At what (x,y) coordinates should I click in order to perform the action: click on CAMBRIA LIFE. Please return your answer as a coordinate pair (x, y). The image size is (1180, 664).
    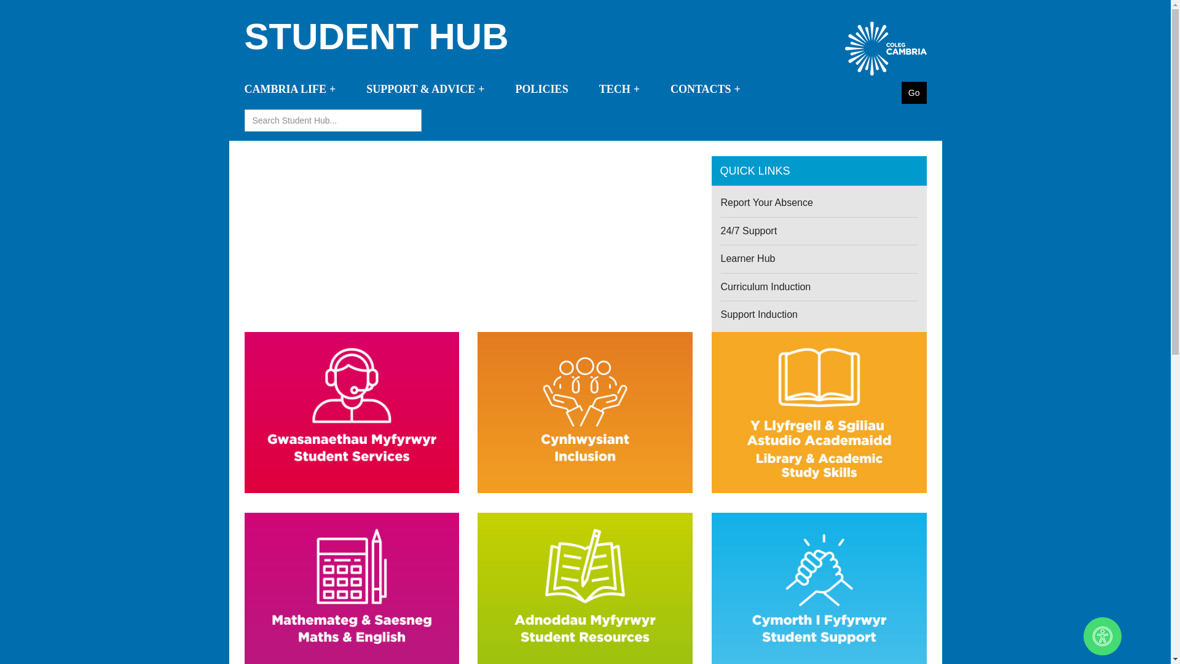
    Looking at the image, I should click on (296, 92).